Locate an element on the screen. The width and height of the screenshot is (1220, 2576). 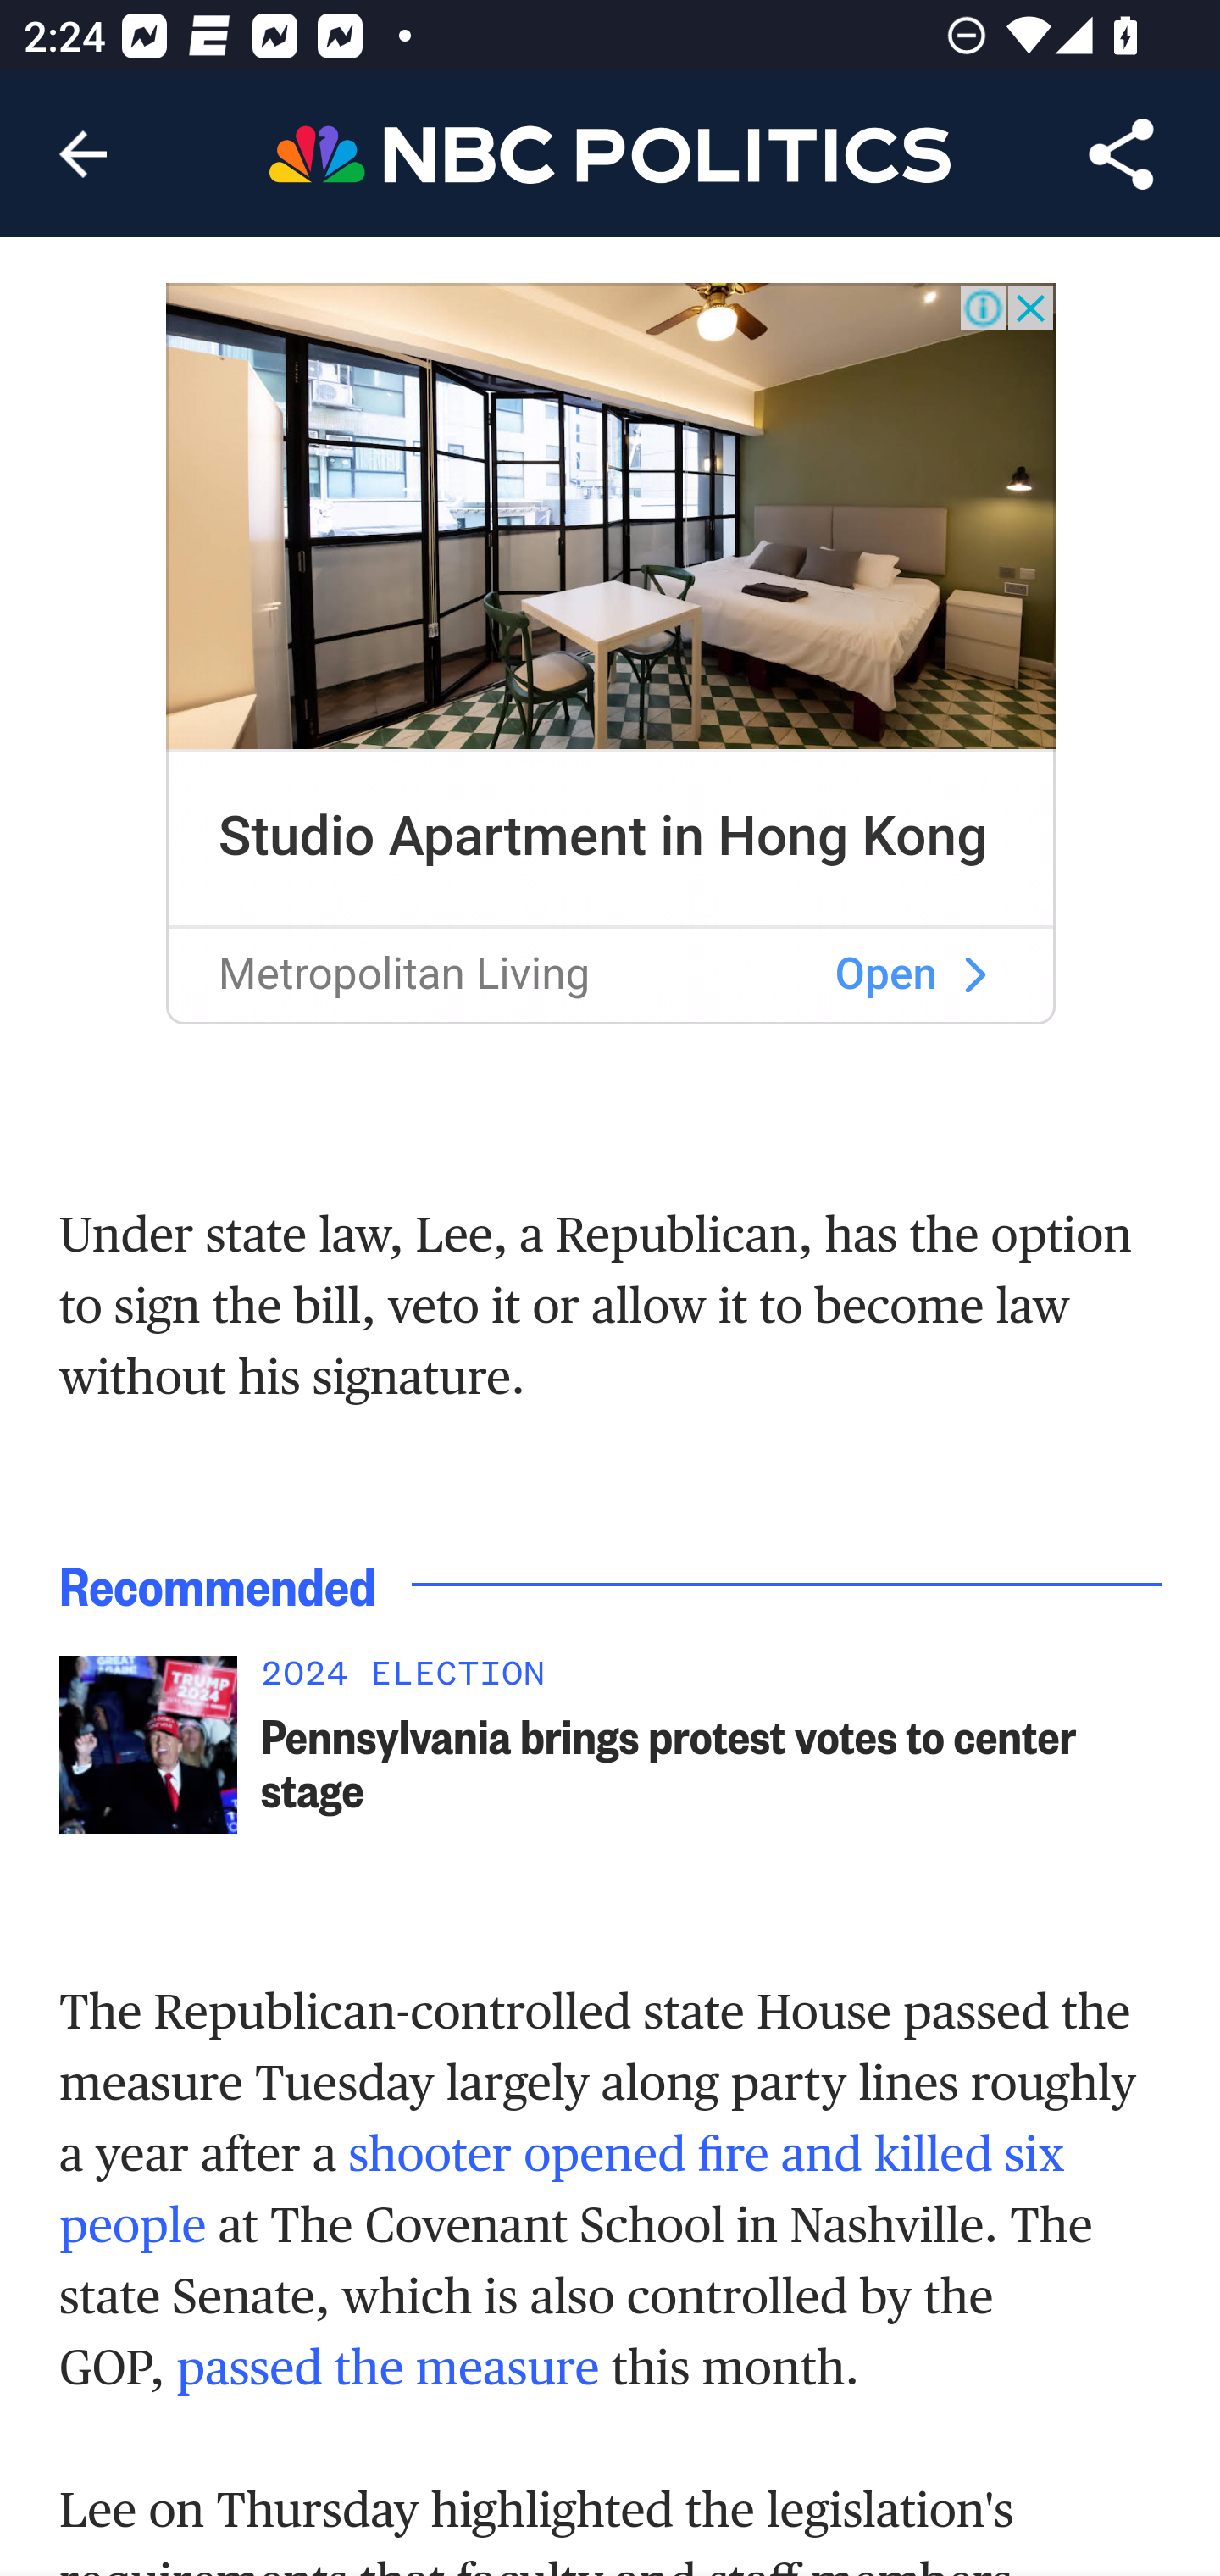
apartments-inner2 is located at coordinates (974, 974).